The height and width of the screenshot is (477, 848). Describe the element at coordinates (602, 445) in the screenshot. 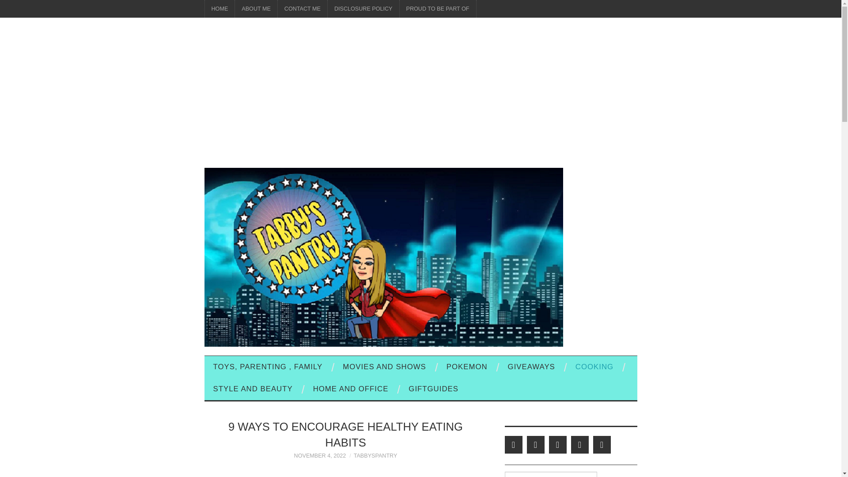

I see `Instagram` at that location.